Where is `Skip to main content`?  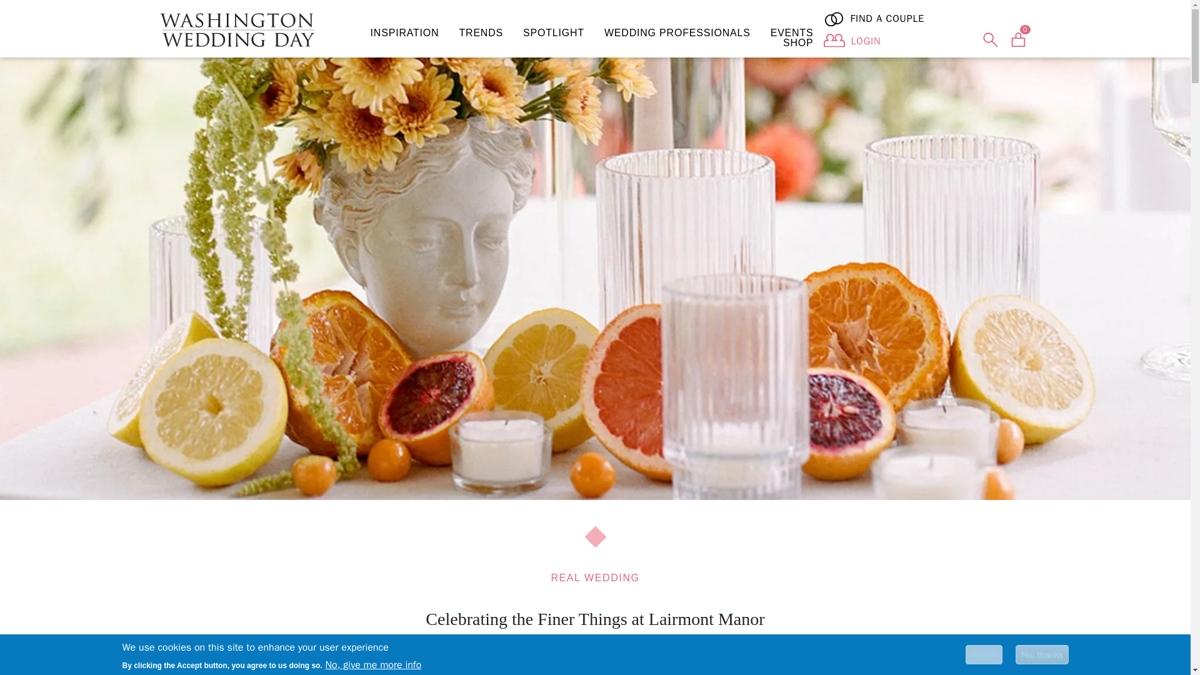 Skip to main content is located at coordinates (50, 9).